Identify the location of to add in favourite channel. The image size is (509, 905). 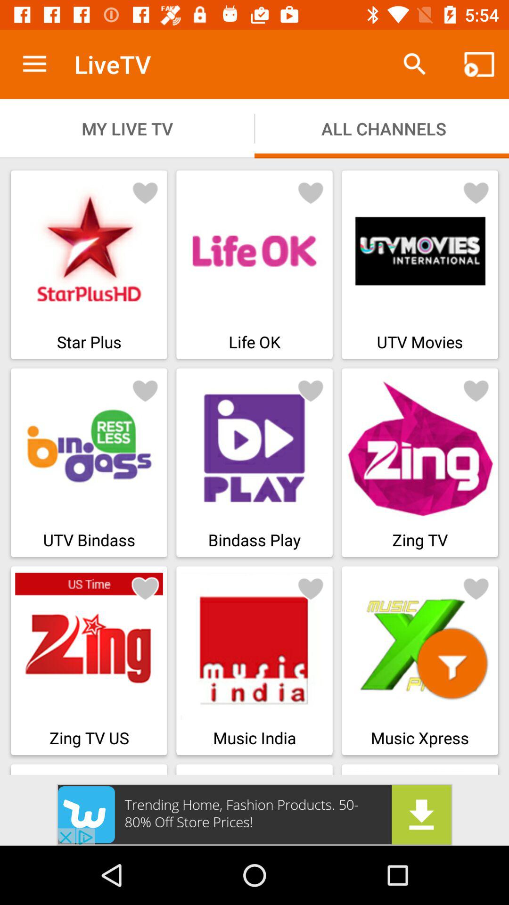
(145, 588).